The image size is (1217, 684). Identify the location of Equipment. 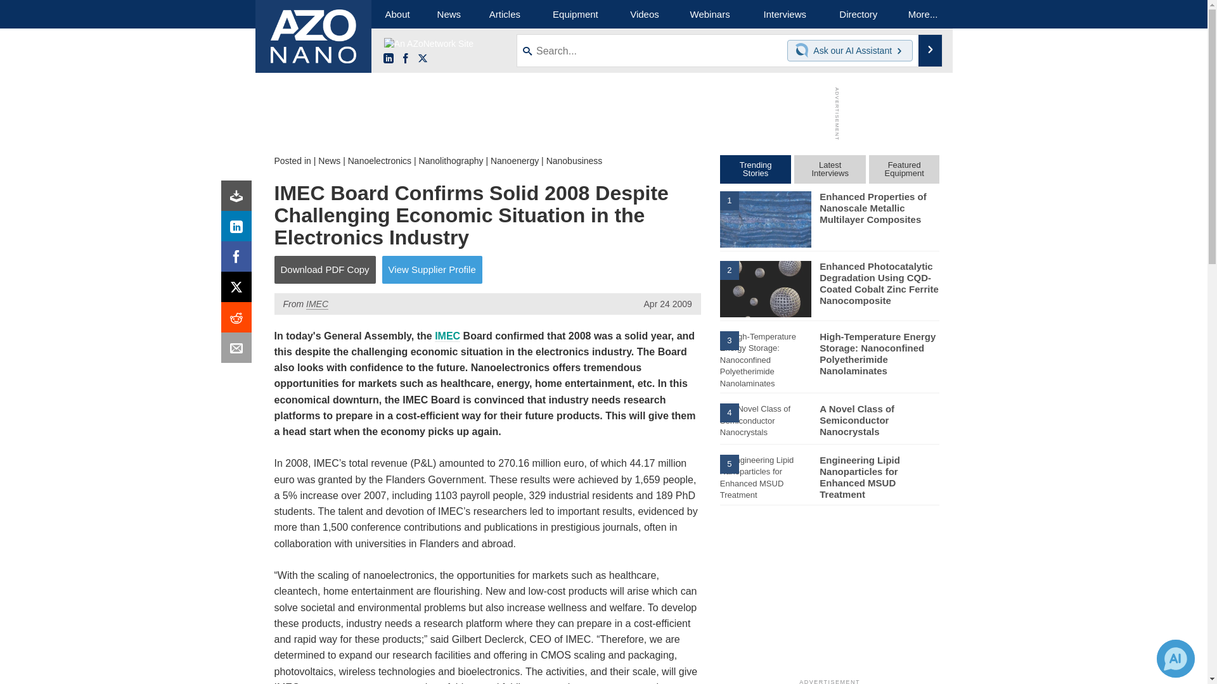
(576, 14).